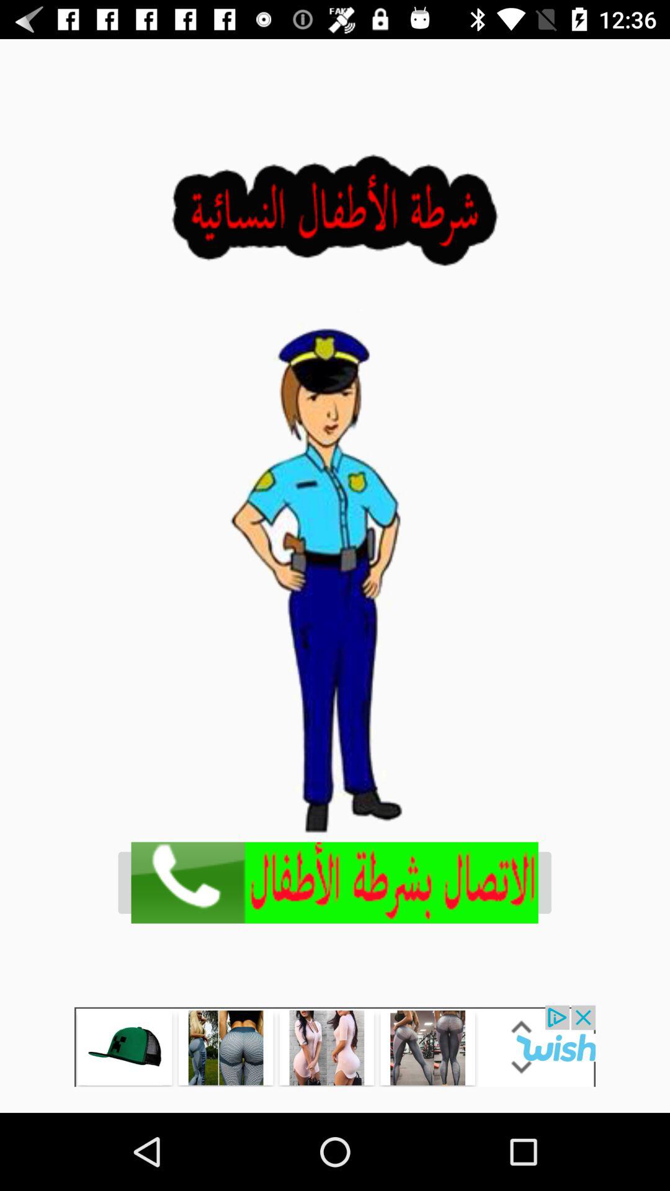  Describe the element at coordinates (335, 882) in the screenshot. I see `advertisement image` at that location.